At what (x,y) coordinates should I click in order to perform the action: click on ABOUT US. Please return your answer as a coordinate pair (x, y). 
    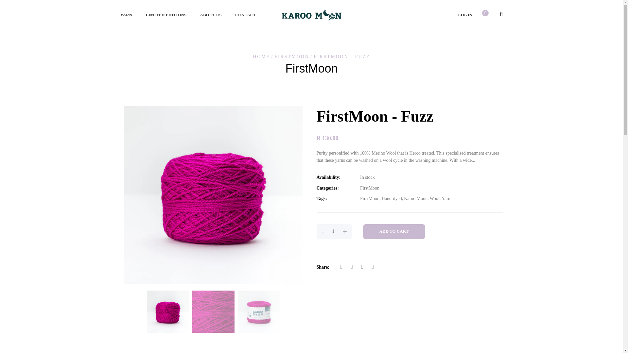
    Looking at the image, I should click on (210, 18).